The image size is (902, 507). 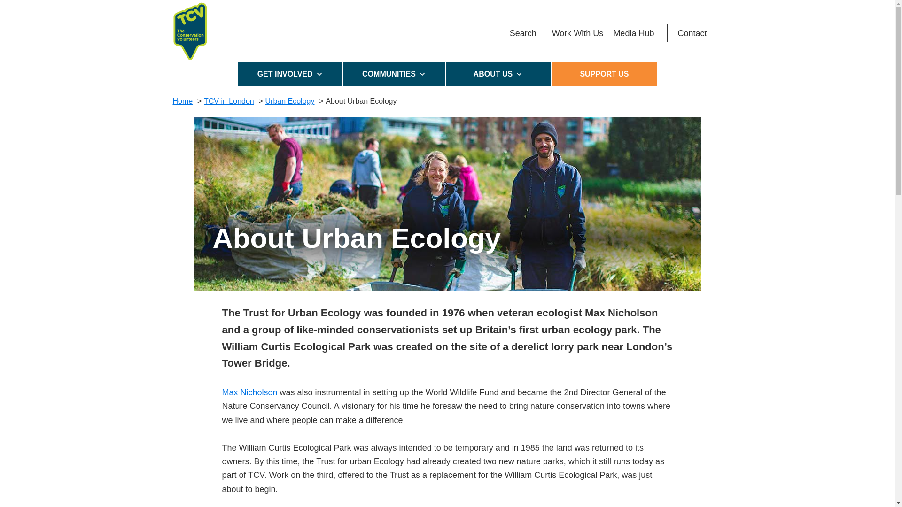 What do you see at coordinates (290, 74) in the screenshot?
I see `GET INVOLVED` at bounding box center [290, 74].